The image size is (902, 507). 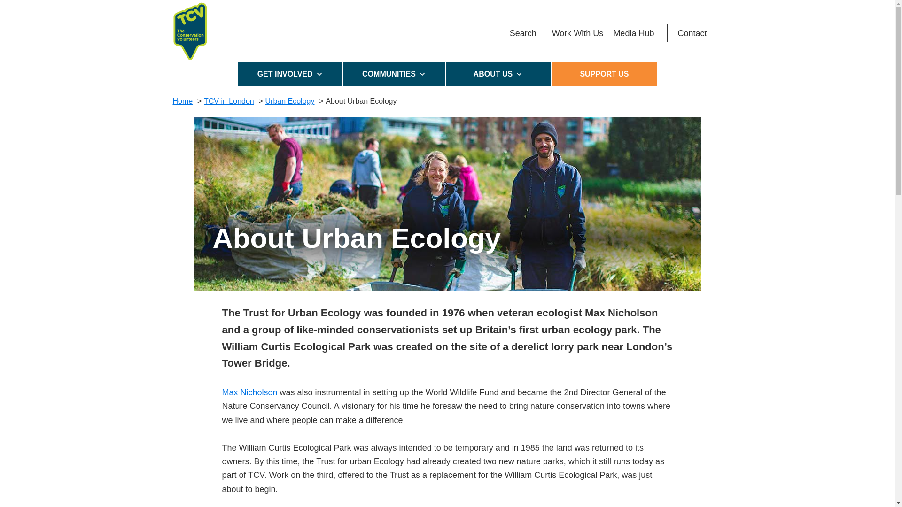 What do you see at coordinates (290, 74) in the screenshot?
I see `GET INVOLVED` at bounding box center [290, 74].